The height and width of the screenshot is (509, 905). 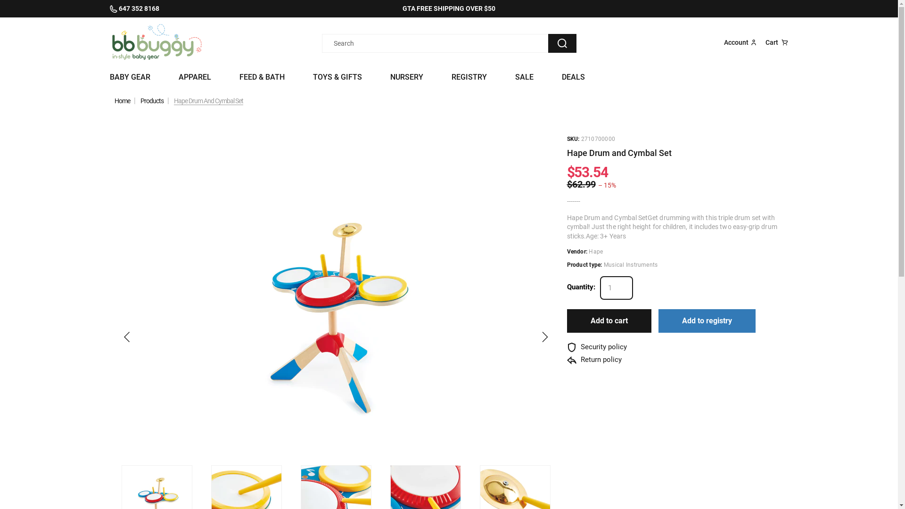 I want to click on 647 352 8168, so click(x=177, y=8).